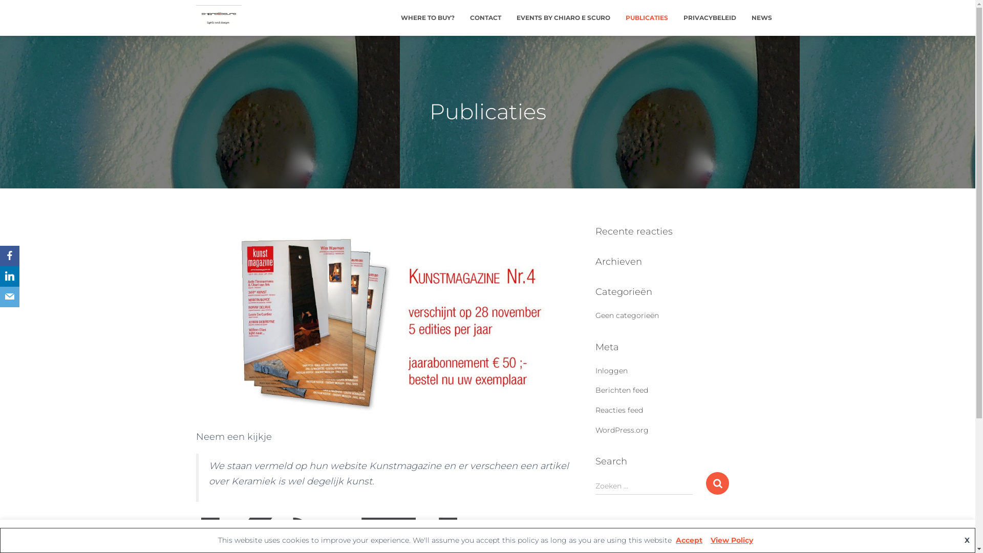 The height and width of the screenshot is (553, 983). What do you see at coordinates (761, 17) in the screenshot?
I see `NEWS` at bounding box center [761, 17].